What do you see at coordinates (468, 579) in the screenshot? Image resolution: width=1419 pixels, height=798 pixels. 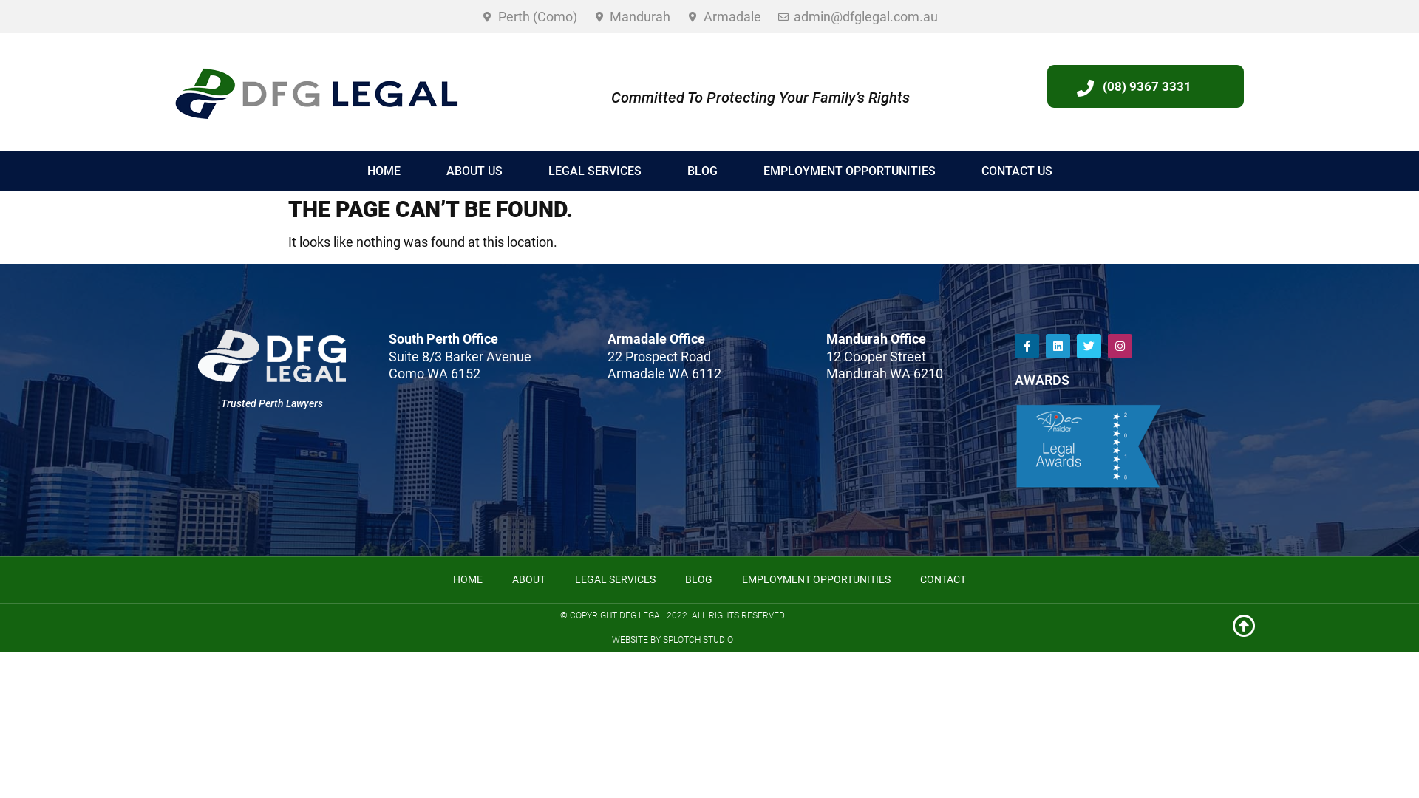 I see `HOME` at bounding box center [468, 579].